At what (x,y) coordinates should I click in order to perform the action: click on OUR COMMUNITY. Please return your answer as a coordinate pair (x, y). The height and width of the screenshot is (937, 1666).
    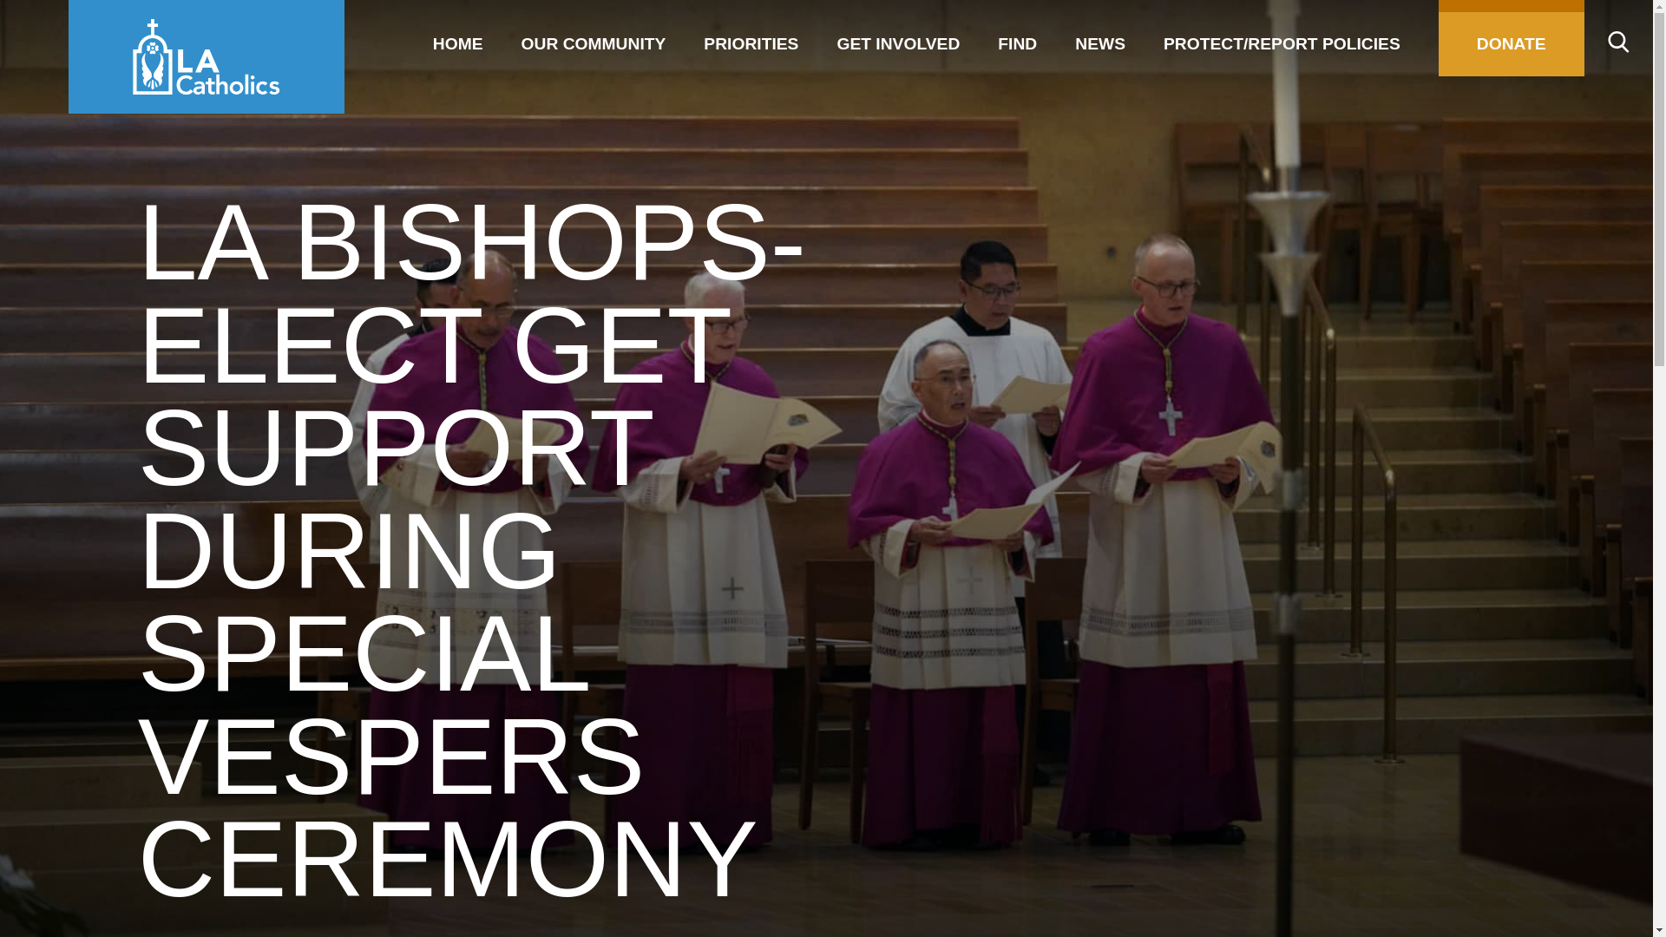
    Looking at the image, I should click on (594, 38).